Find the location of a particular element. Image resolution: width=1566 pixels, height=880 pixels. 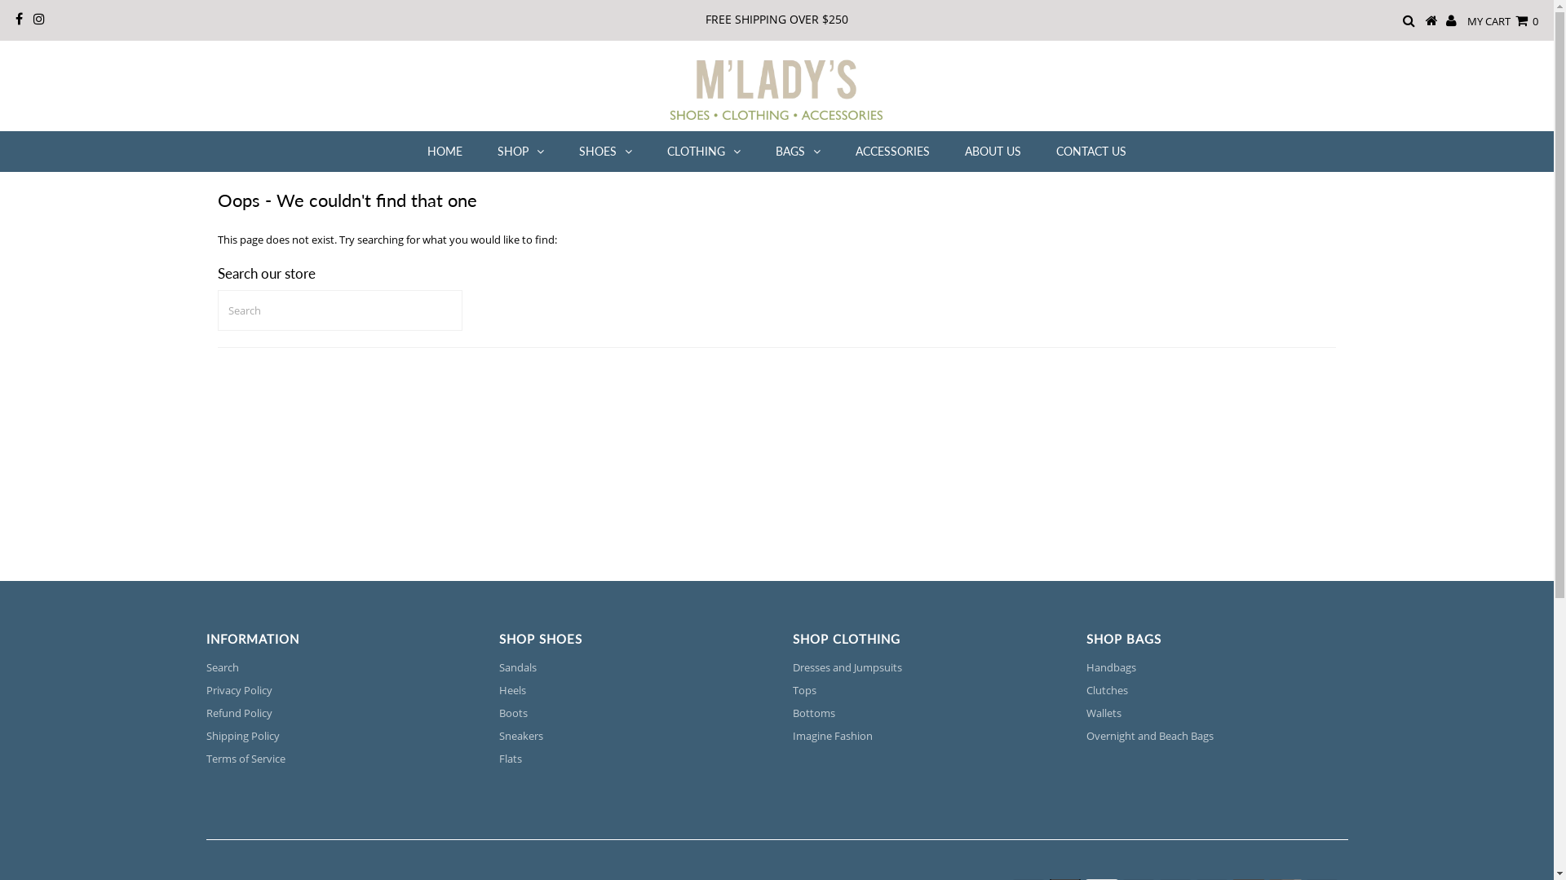

CLOTHING is located at coordinates (704, 152).